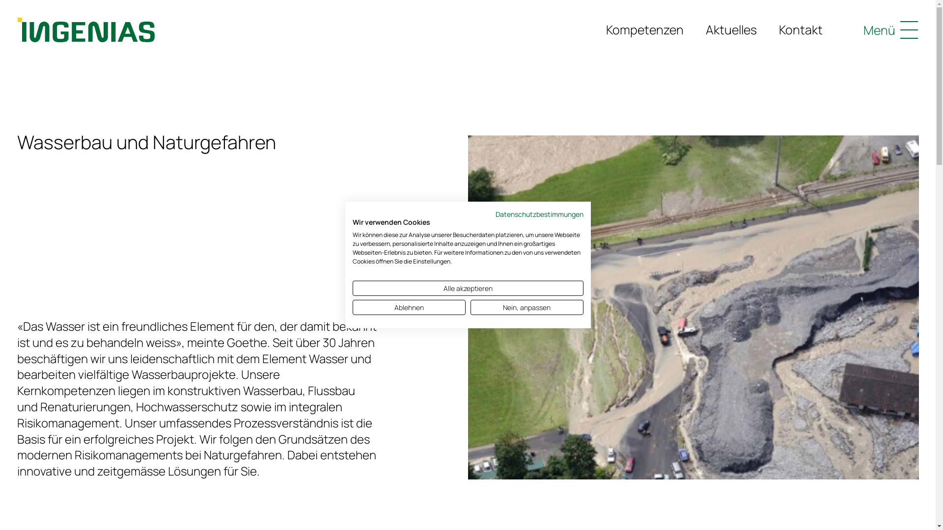 The width and height of the screenshot is (943, 530). Describe the element at coordinates (731, 30) in the screenshot. I see `Aktuelles` at that location.